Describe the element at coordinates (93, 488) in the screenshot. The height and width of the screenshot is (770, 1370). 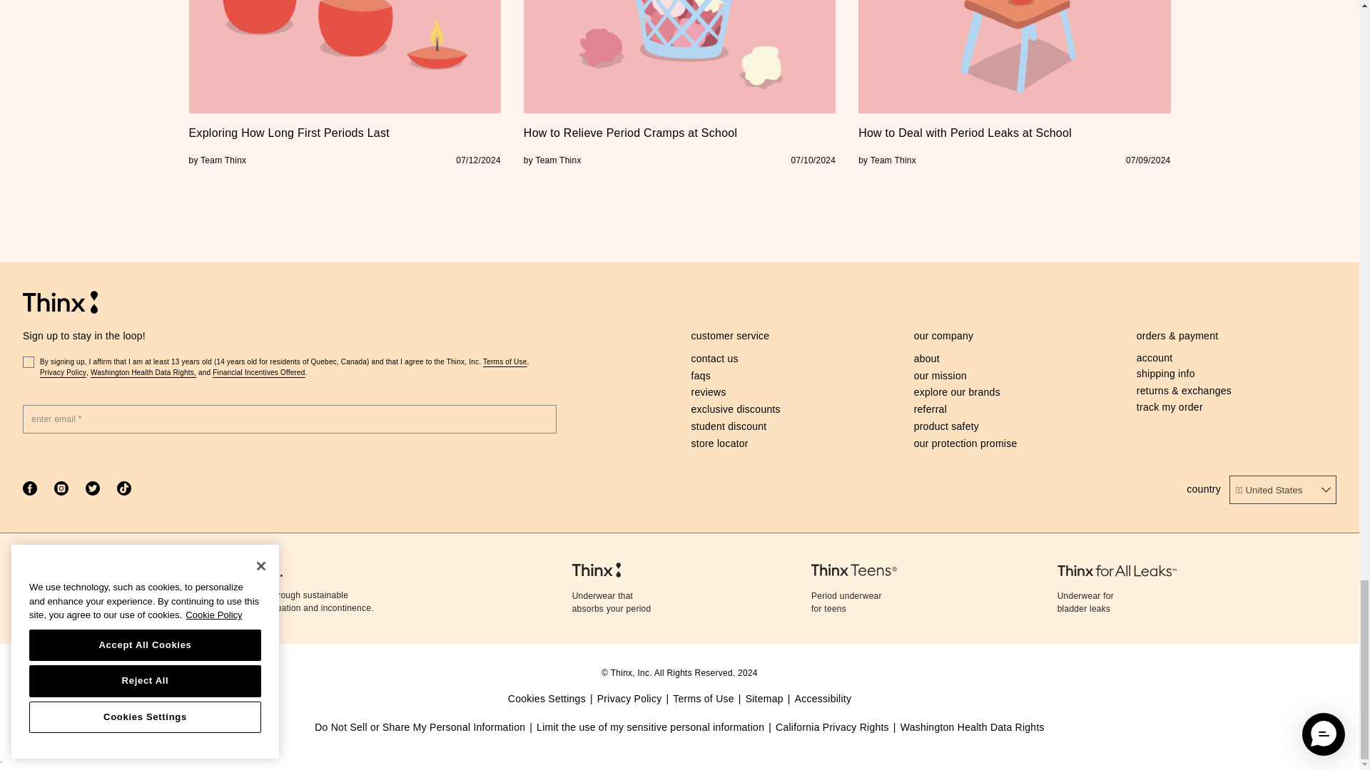
I see `Twitter Icon` at that location.